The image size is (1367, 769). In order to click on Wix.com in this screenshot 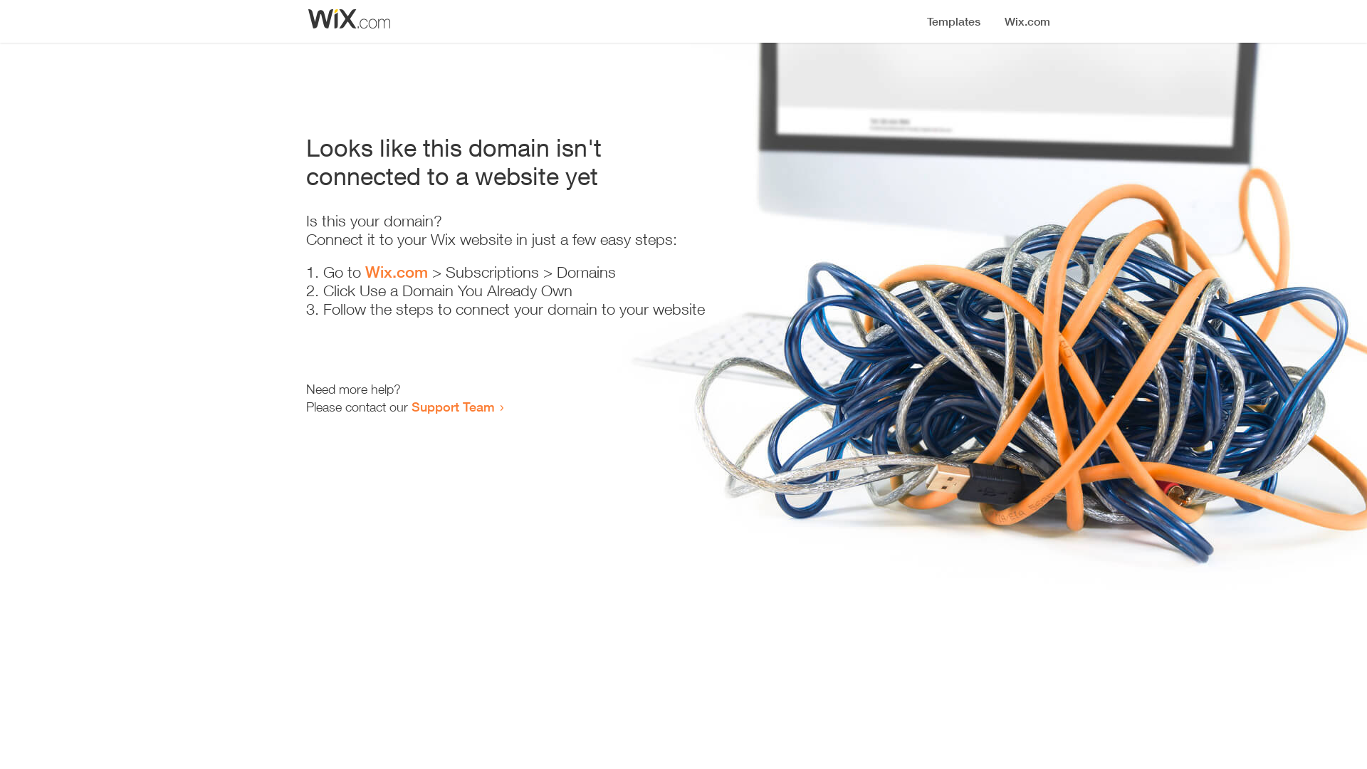, I will do `click(397, 272)`.